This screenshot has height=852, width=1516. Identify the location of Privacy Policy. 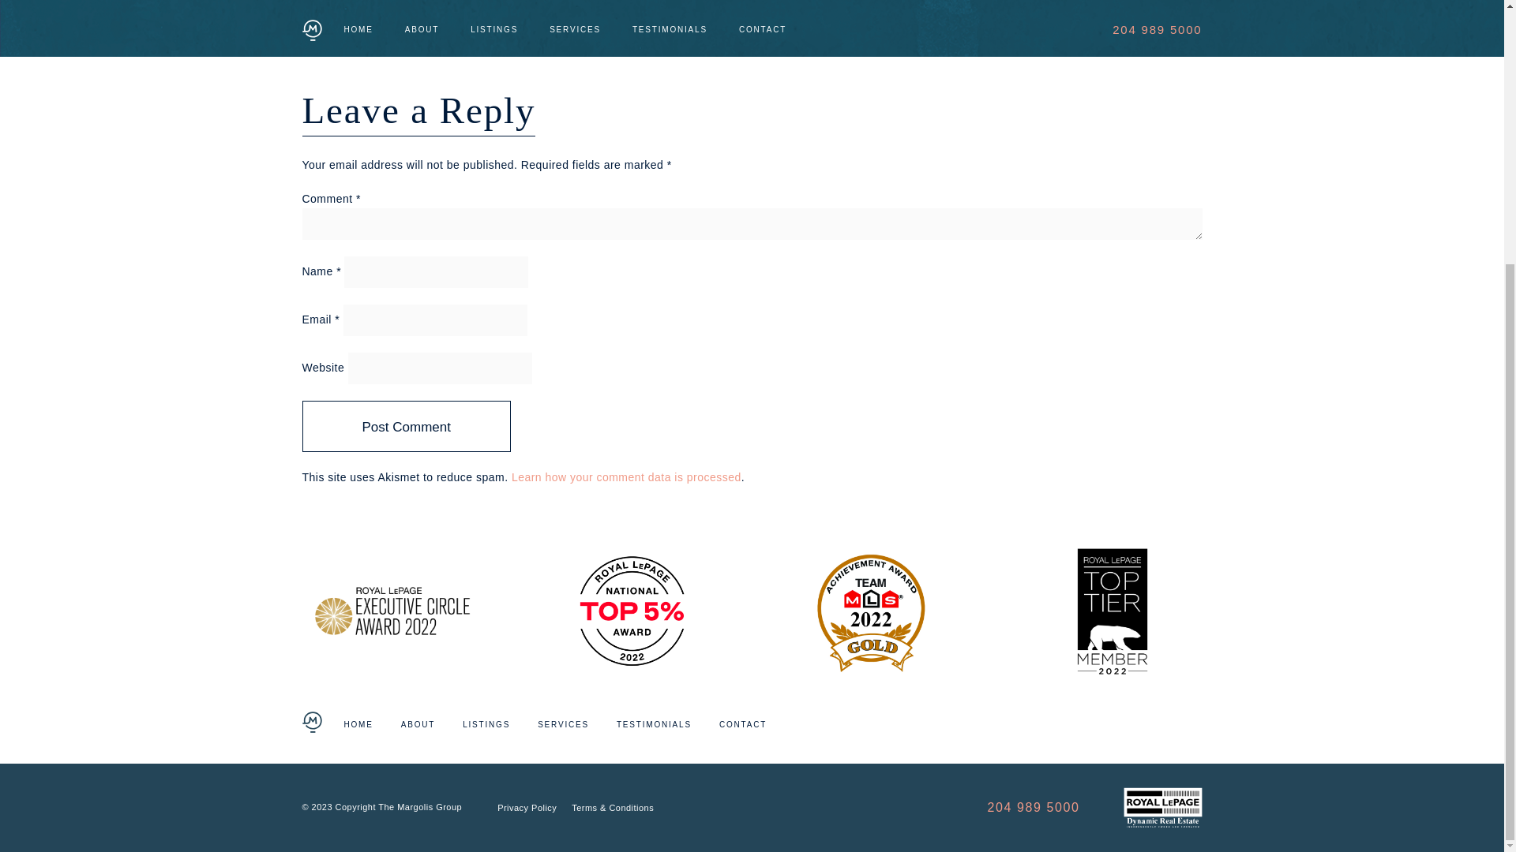
(526, 808).